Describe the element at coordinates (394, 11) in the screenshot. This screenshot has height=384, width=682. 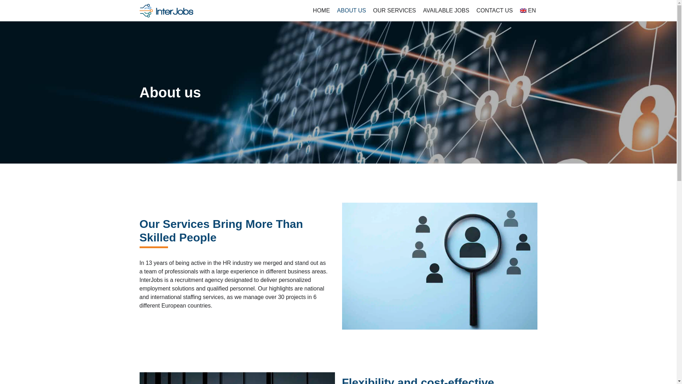
I see `OUR SERVICES` at that location.